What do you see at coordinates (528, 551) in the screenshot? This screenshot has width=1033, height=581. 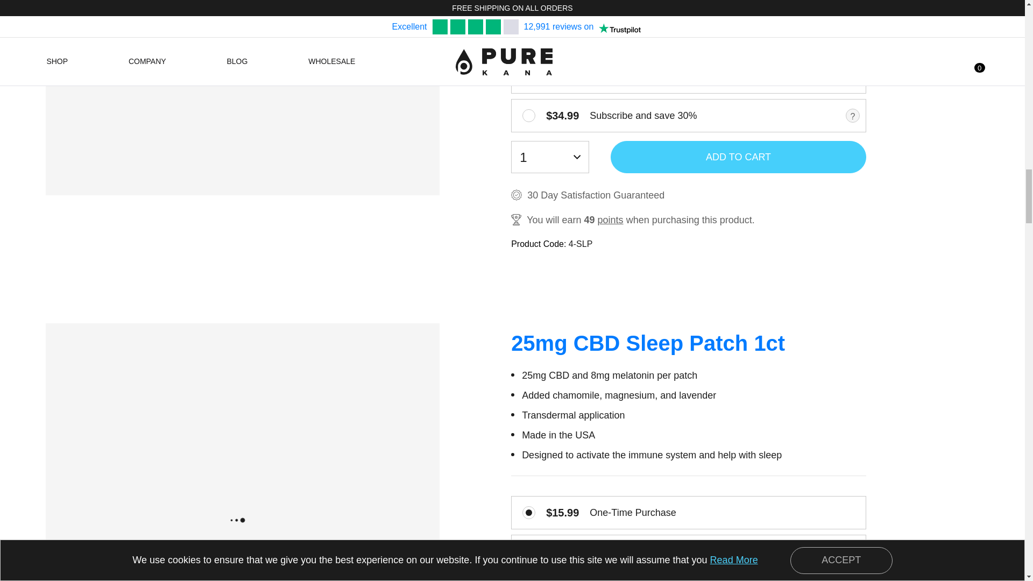 I see `2` at bounding box center [528, 551].